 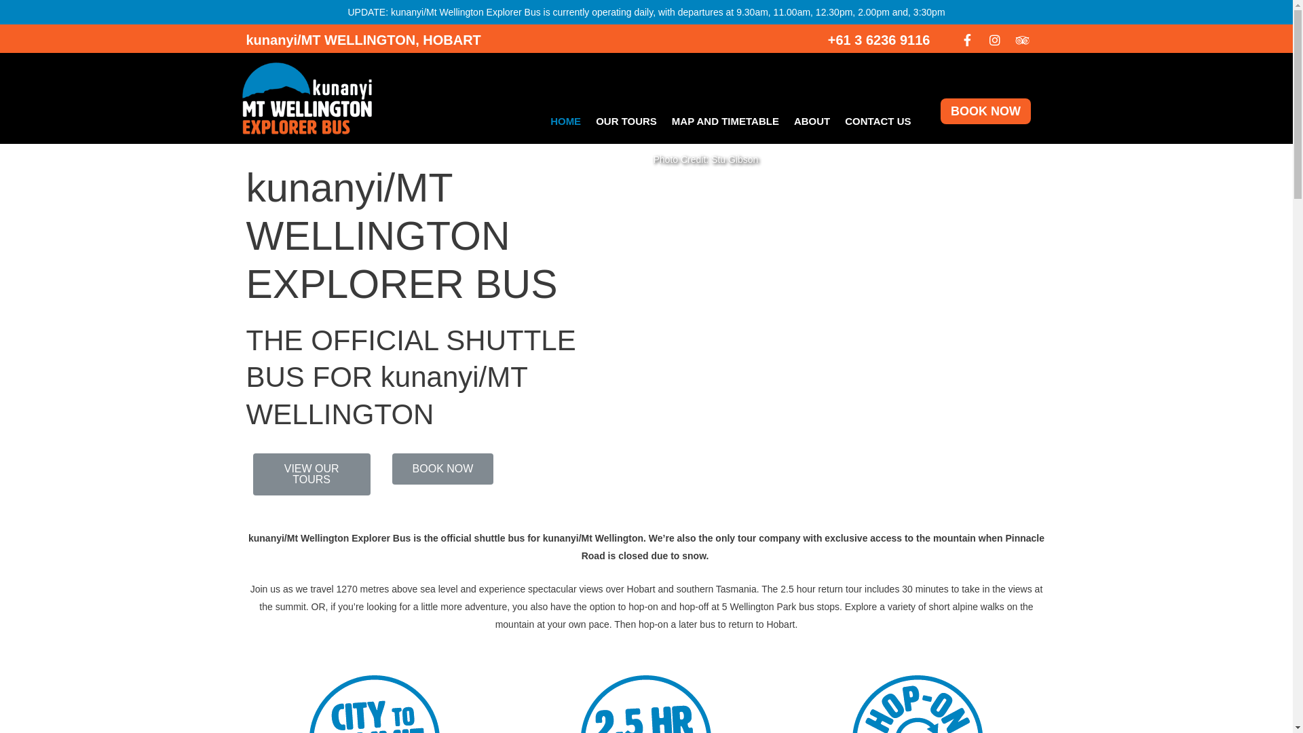 I want to click on CONTACT US, so click(x=878, y=121).